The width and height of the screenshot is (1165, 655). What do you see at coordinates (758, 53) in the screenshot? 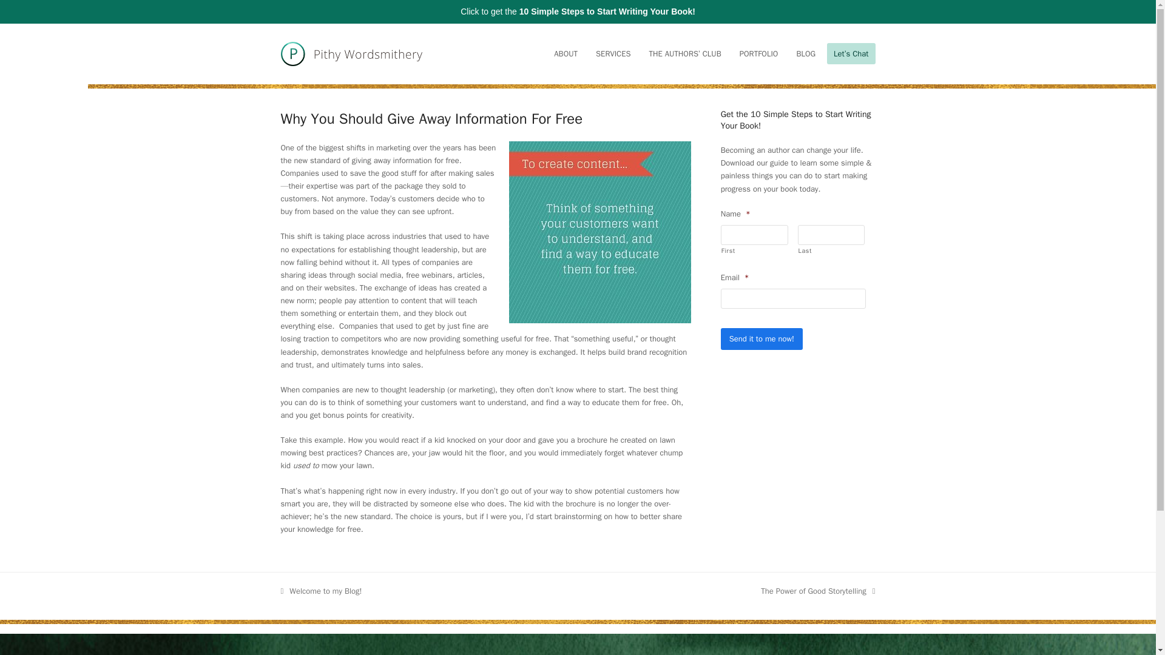
I see `PORTFOLIO` at bounding box center [758, 53].